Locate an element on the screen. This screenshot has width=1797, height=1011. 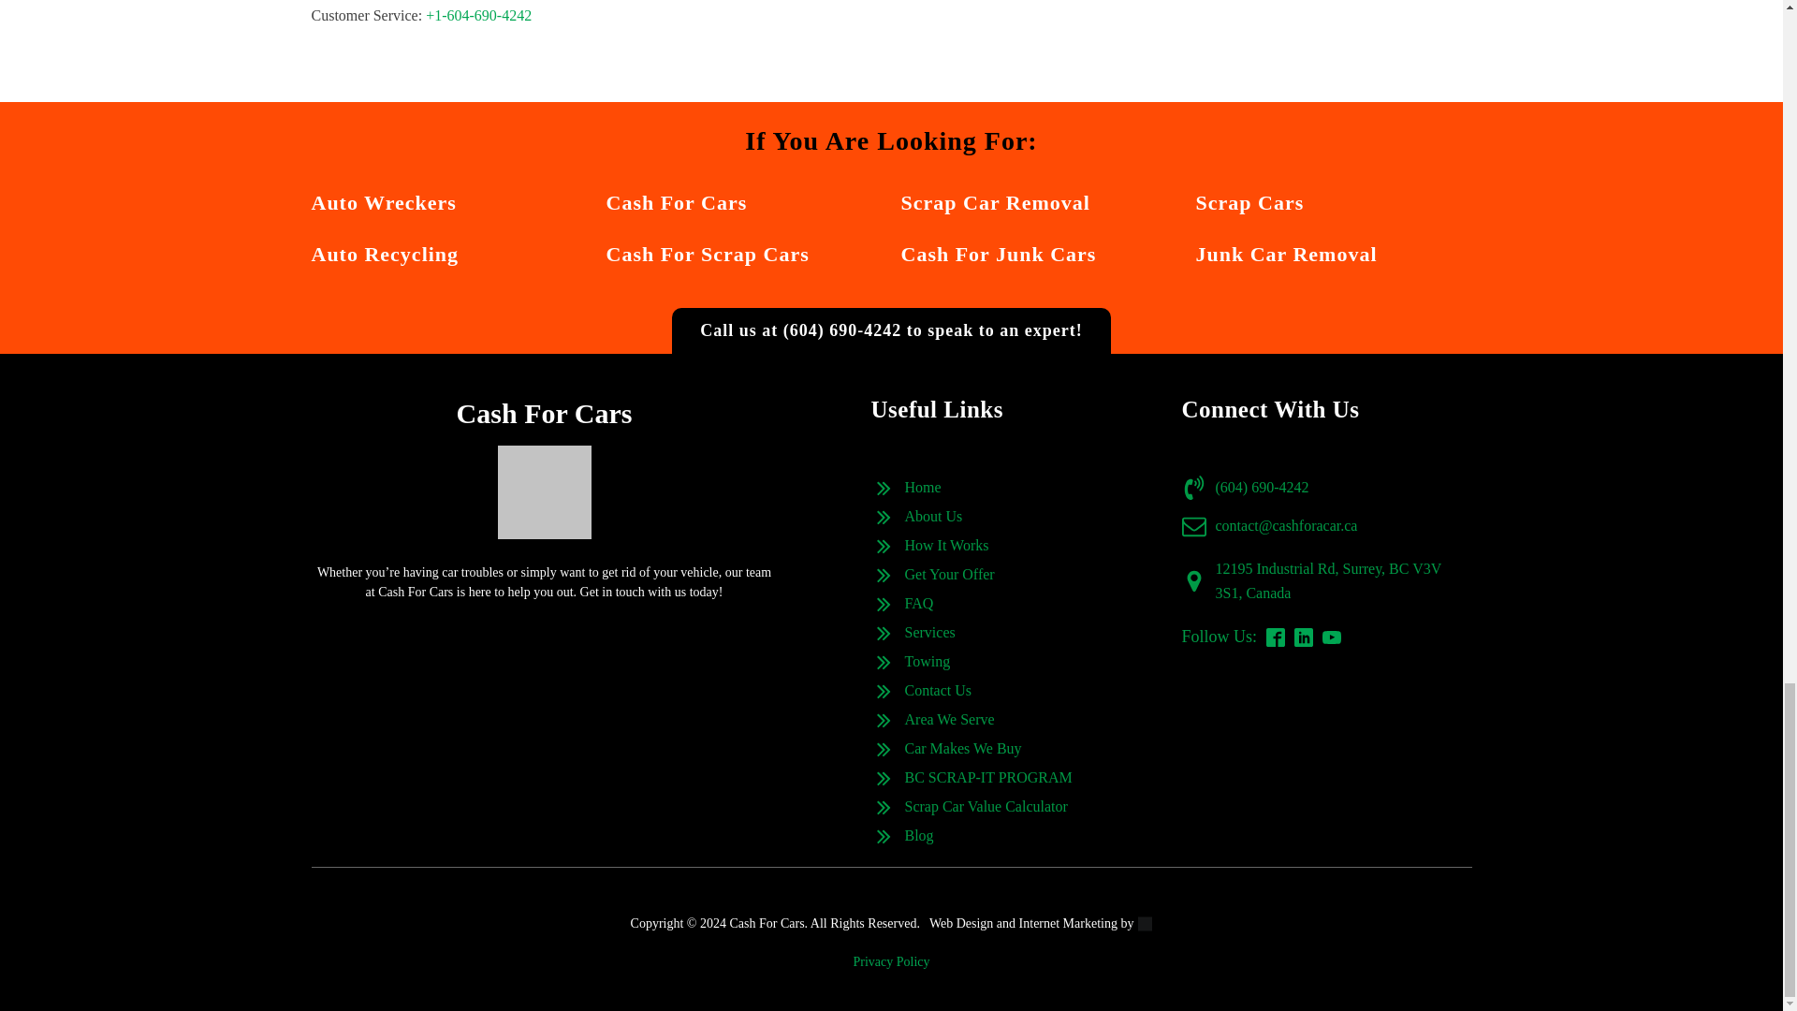
Privacy Policy is located at coordinates (890, 962).